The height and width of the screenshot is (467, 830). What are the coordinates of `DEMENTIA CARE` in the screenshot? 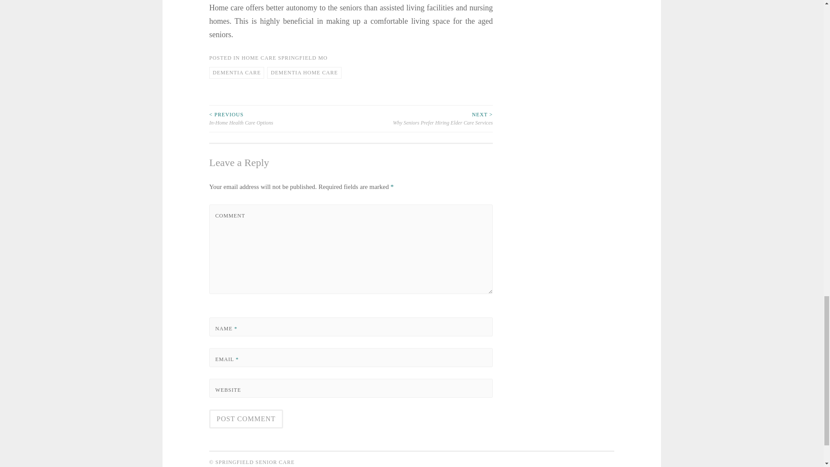 It's located at (236, 73).